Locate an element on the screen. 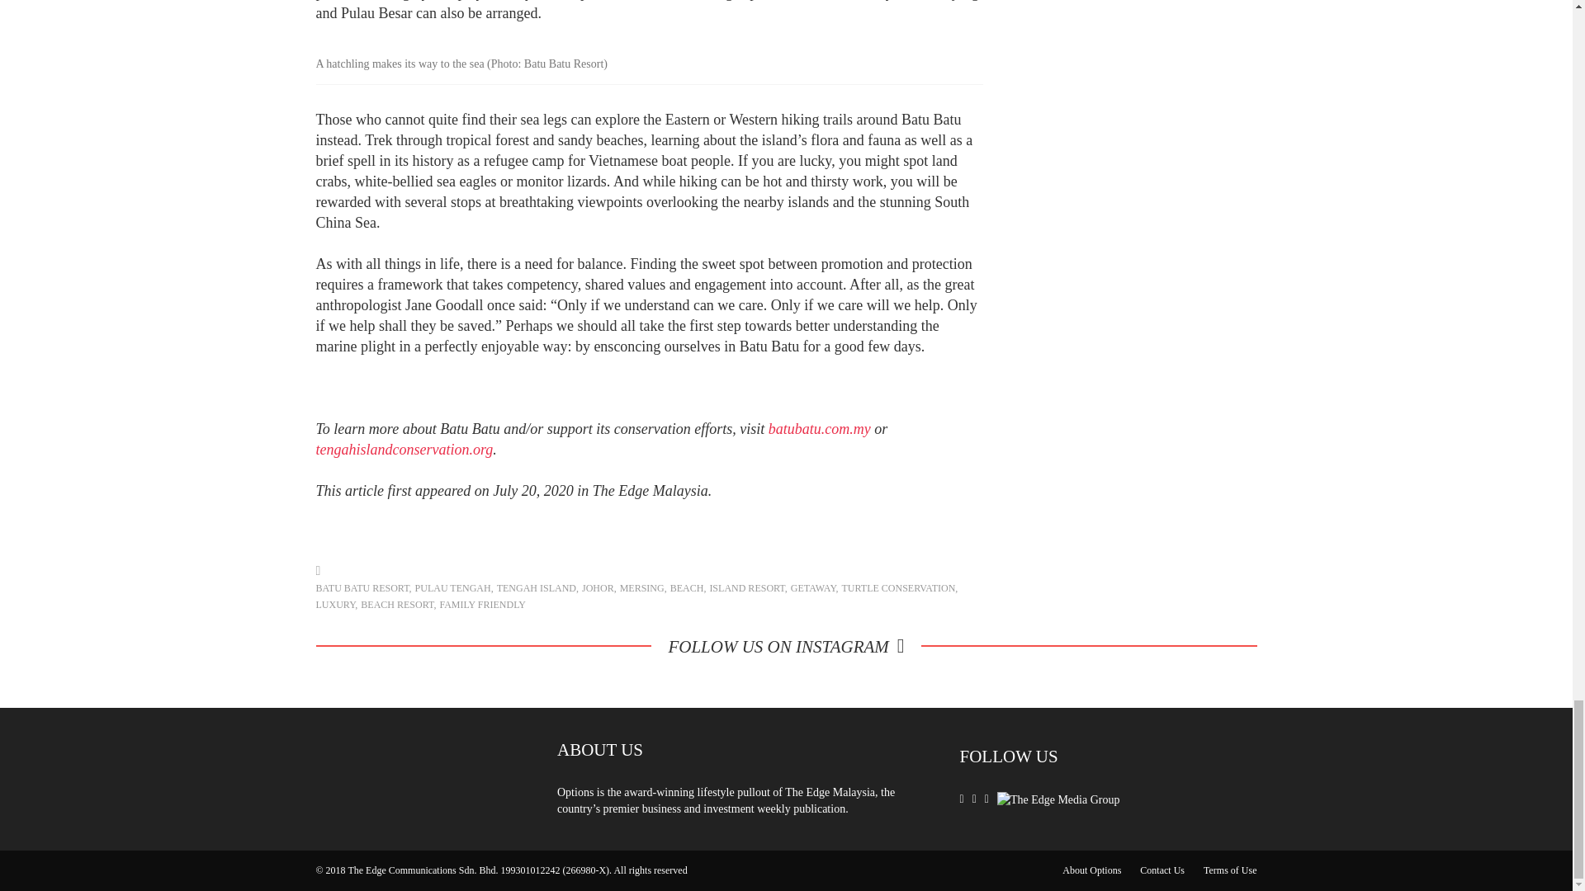 The image size is (1585, 891). GETAWAY is located at coordinates (814, 588).